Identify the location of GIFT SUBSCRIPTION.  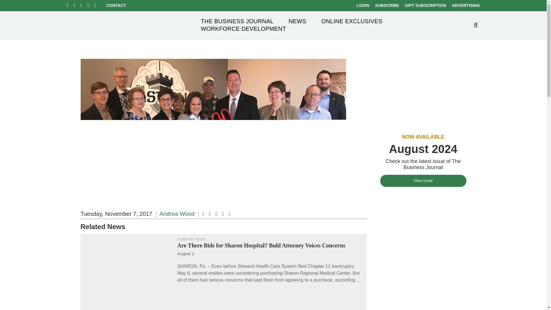
(426, 5).